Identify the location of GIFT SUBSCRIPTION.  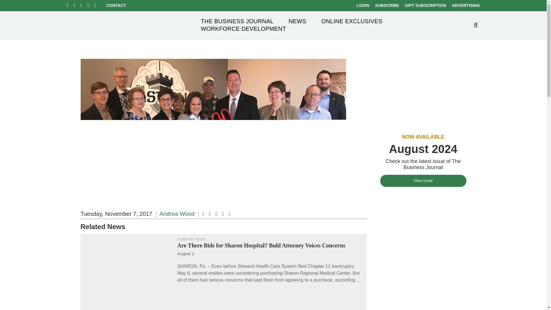
(426, 5).